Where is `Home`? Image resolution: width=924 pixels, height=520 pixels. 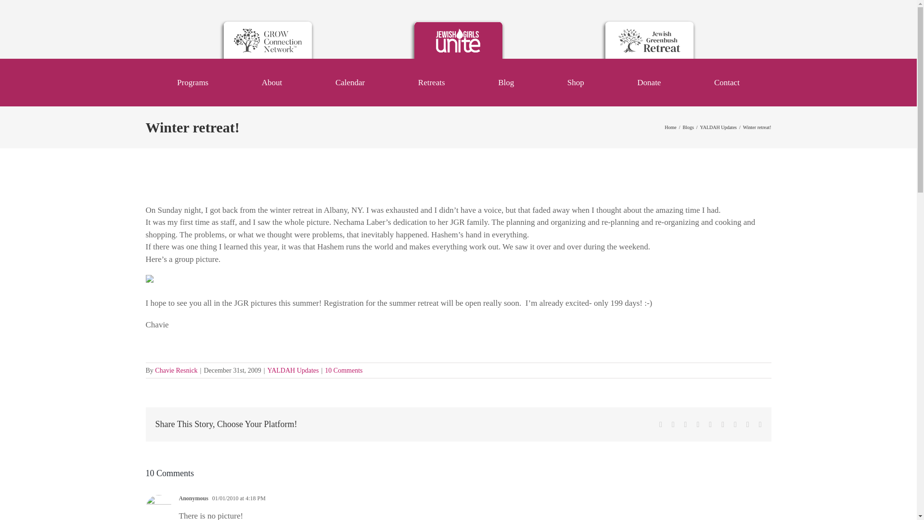
Home is located at coordinates (670, 127).